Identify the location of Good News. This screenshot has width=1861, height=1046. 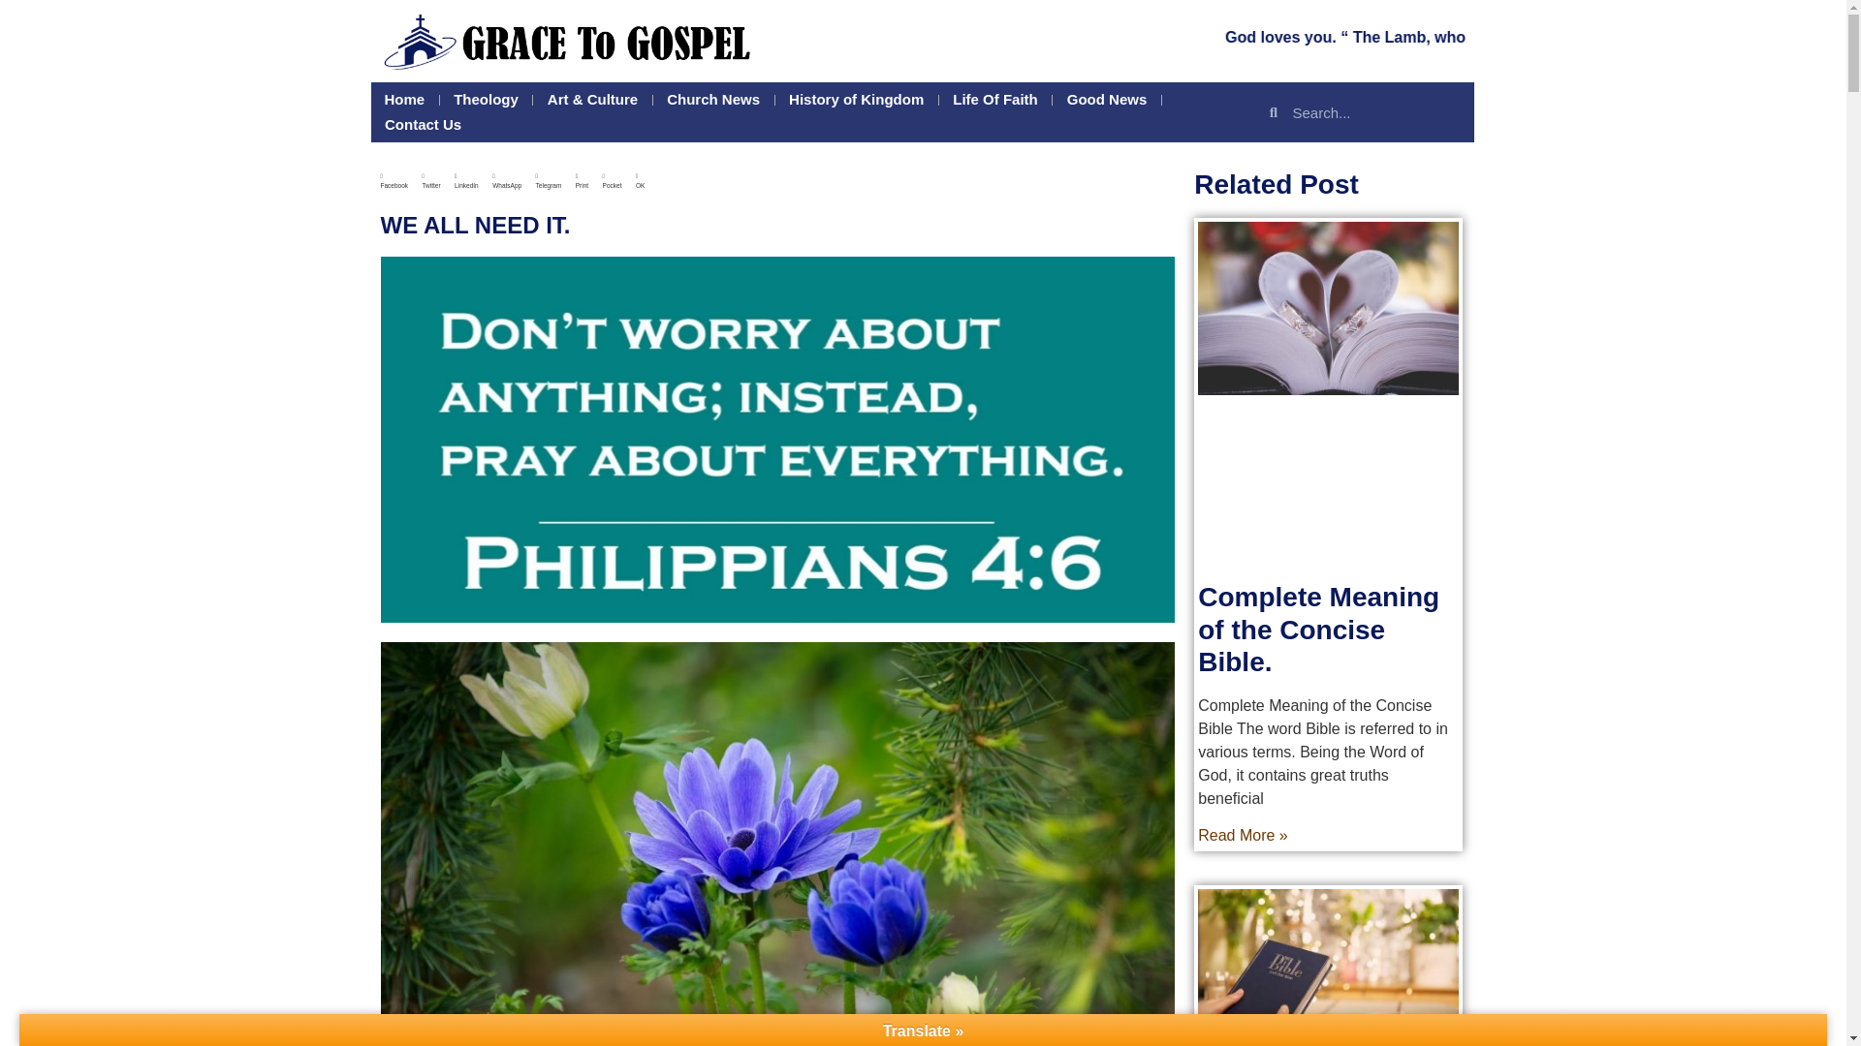
(1107, 99).